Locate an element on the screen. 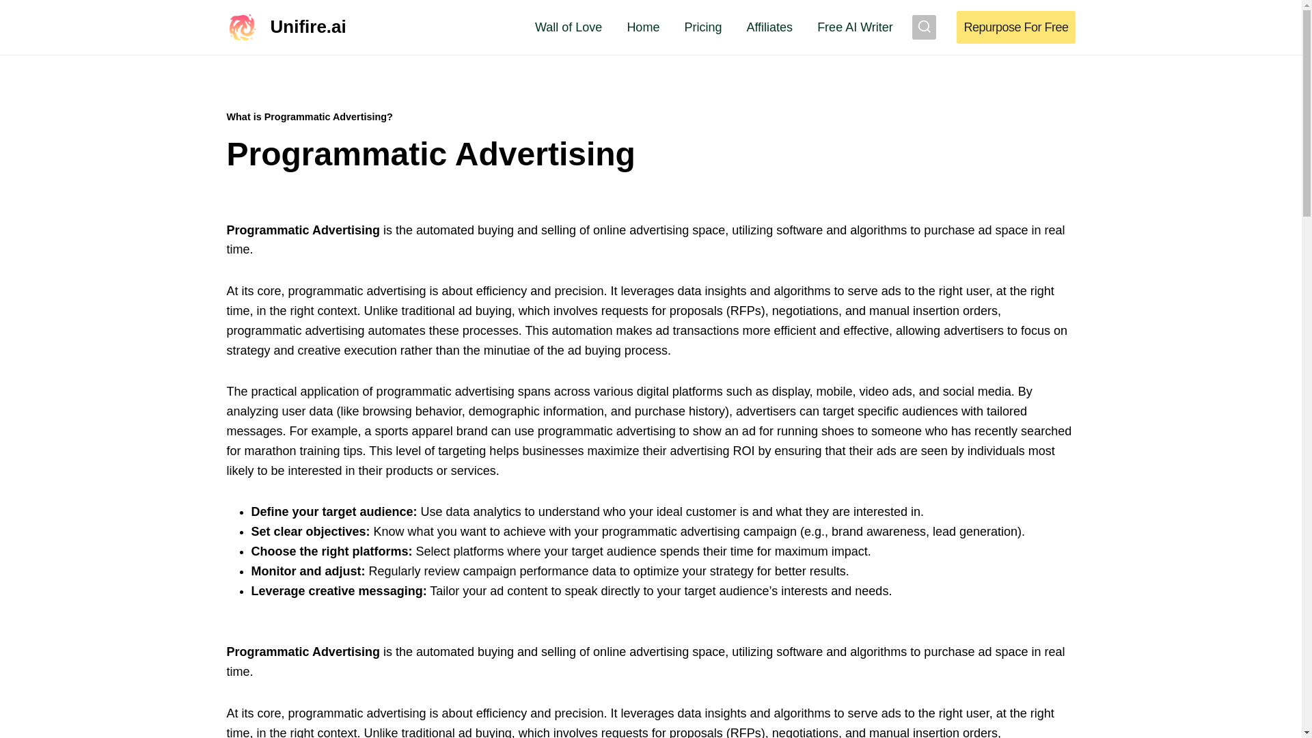 The height and width of the screenshot is (738, 1312). Free AI Writer is located at coordinates (855, 27).